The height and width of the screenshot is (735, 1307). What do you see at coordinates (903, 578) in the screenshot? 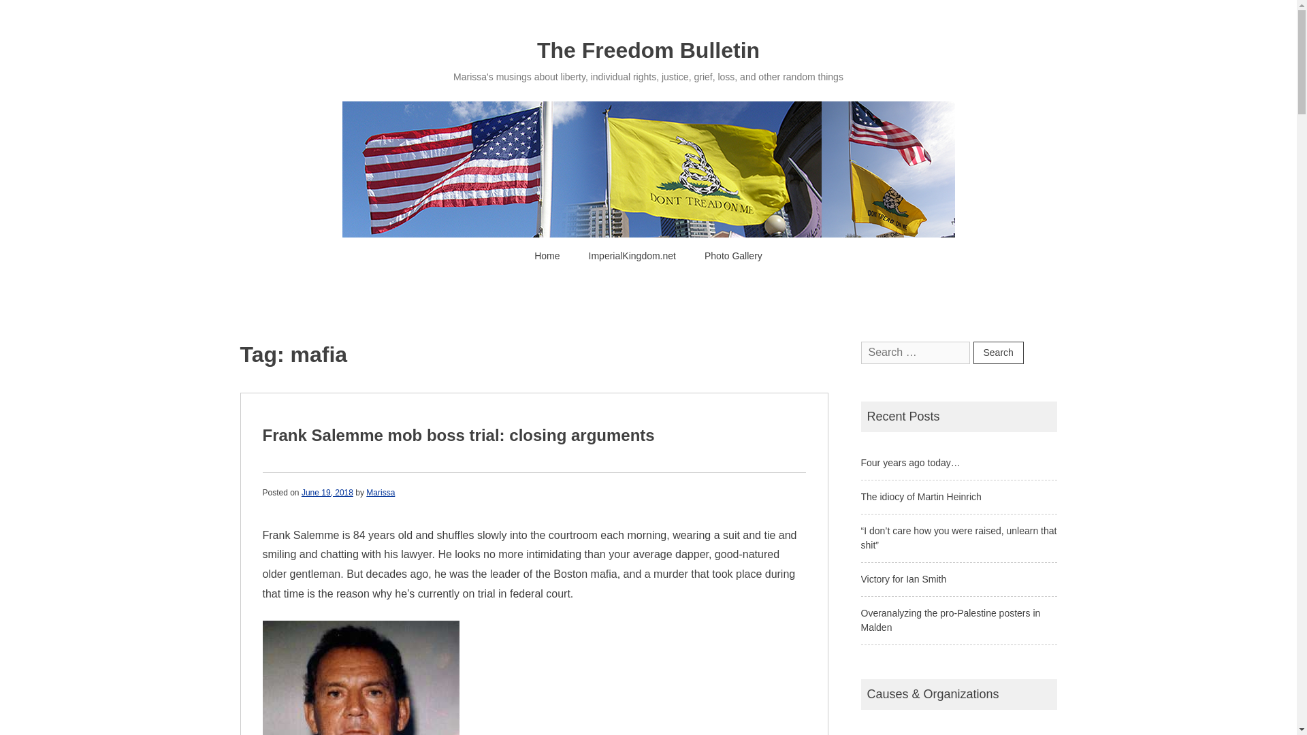
I see `Victory for Ian Smith` at bounding box center [903, 578].